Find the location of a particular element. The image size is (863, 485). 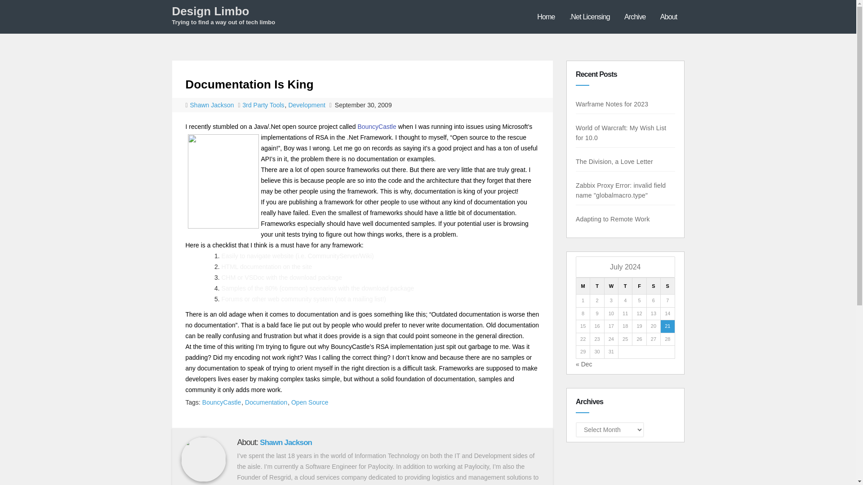

BouncyCastle is located at coordinates (222, 402).